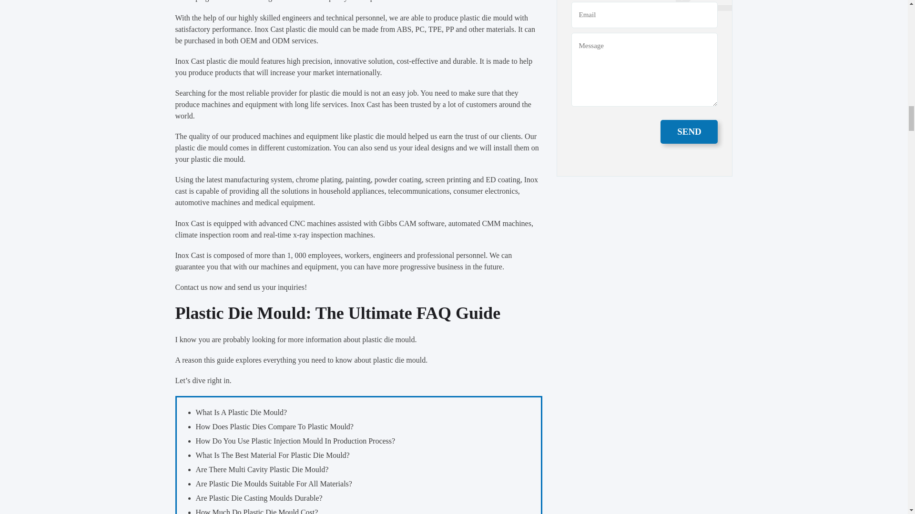 The height and width of the screenshot is (514, 915). Describe the element at coordinates (689, 131) in the screenshot. I see `SEND` at that location.